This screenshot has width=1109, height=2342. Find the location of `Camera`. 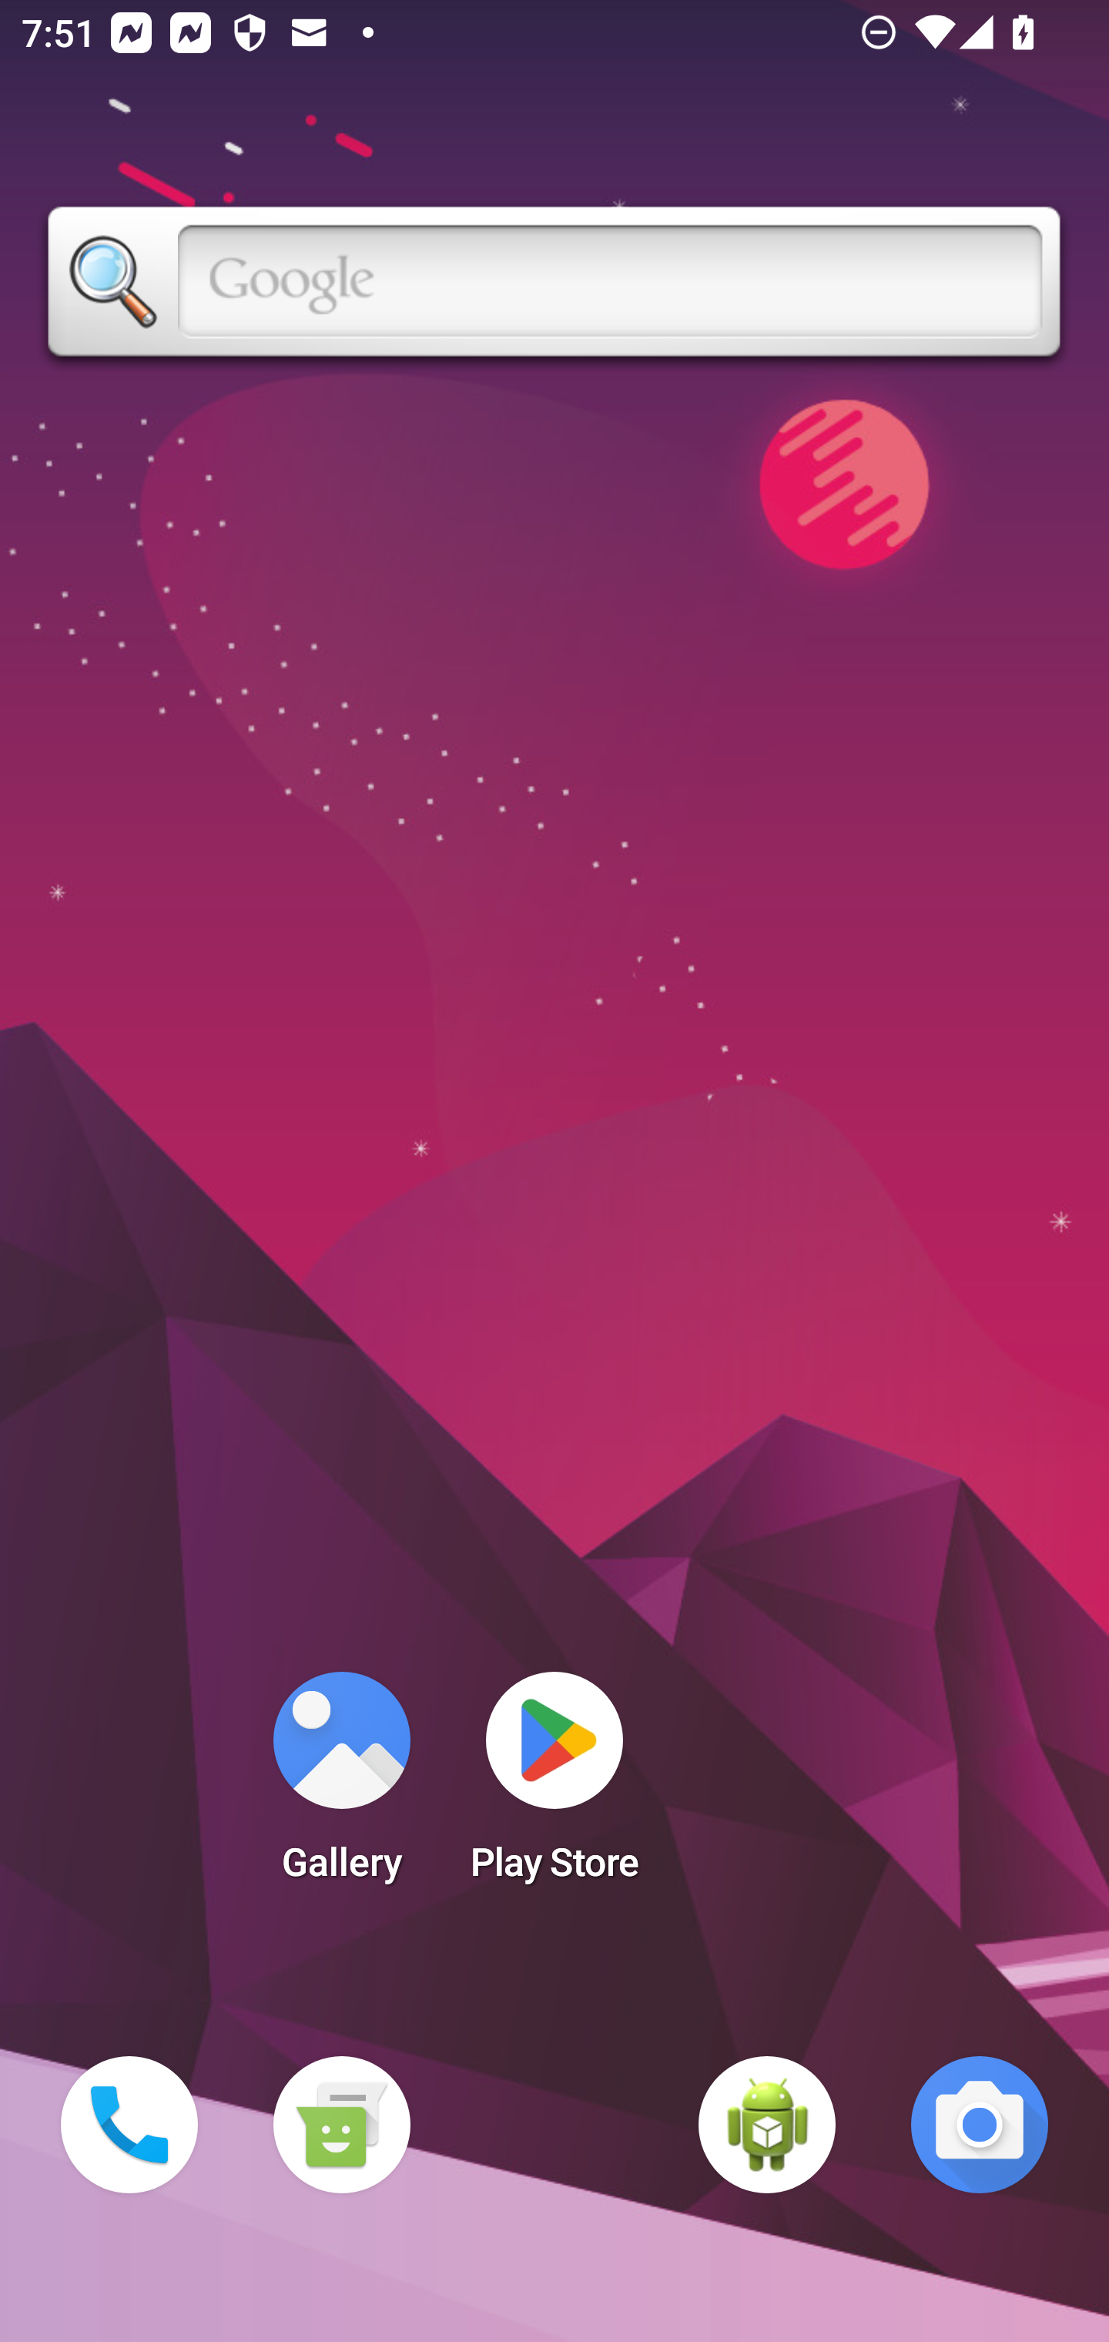

Camera is located at coordinates (980, 2125).